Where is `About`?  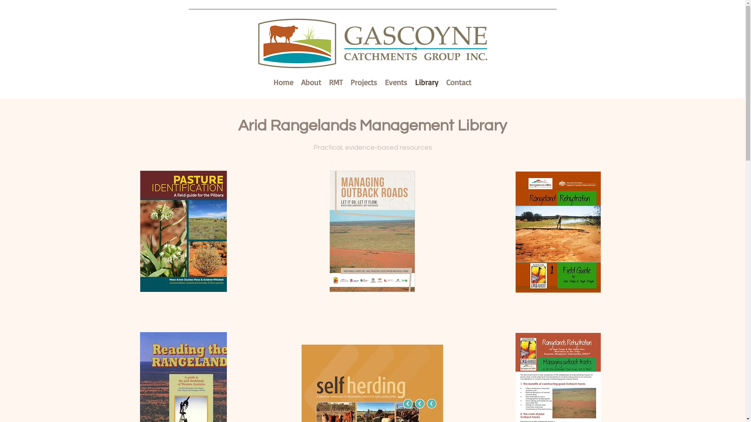
About is located at coordinates (311, 81).